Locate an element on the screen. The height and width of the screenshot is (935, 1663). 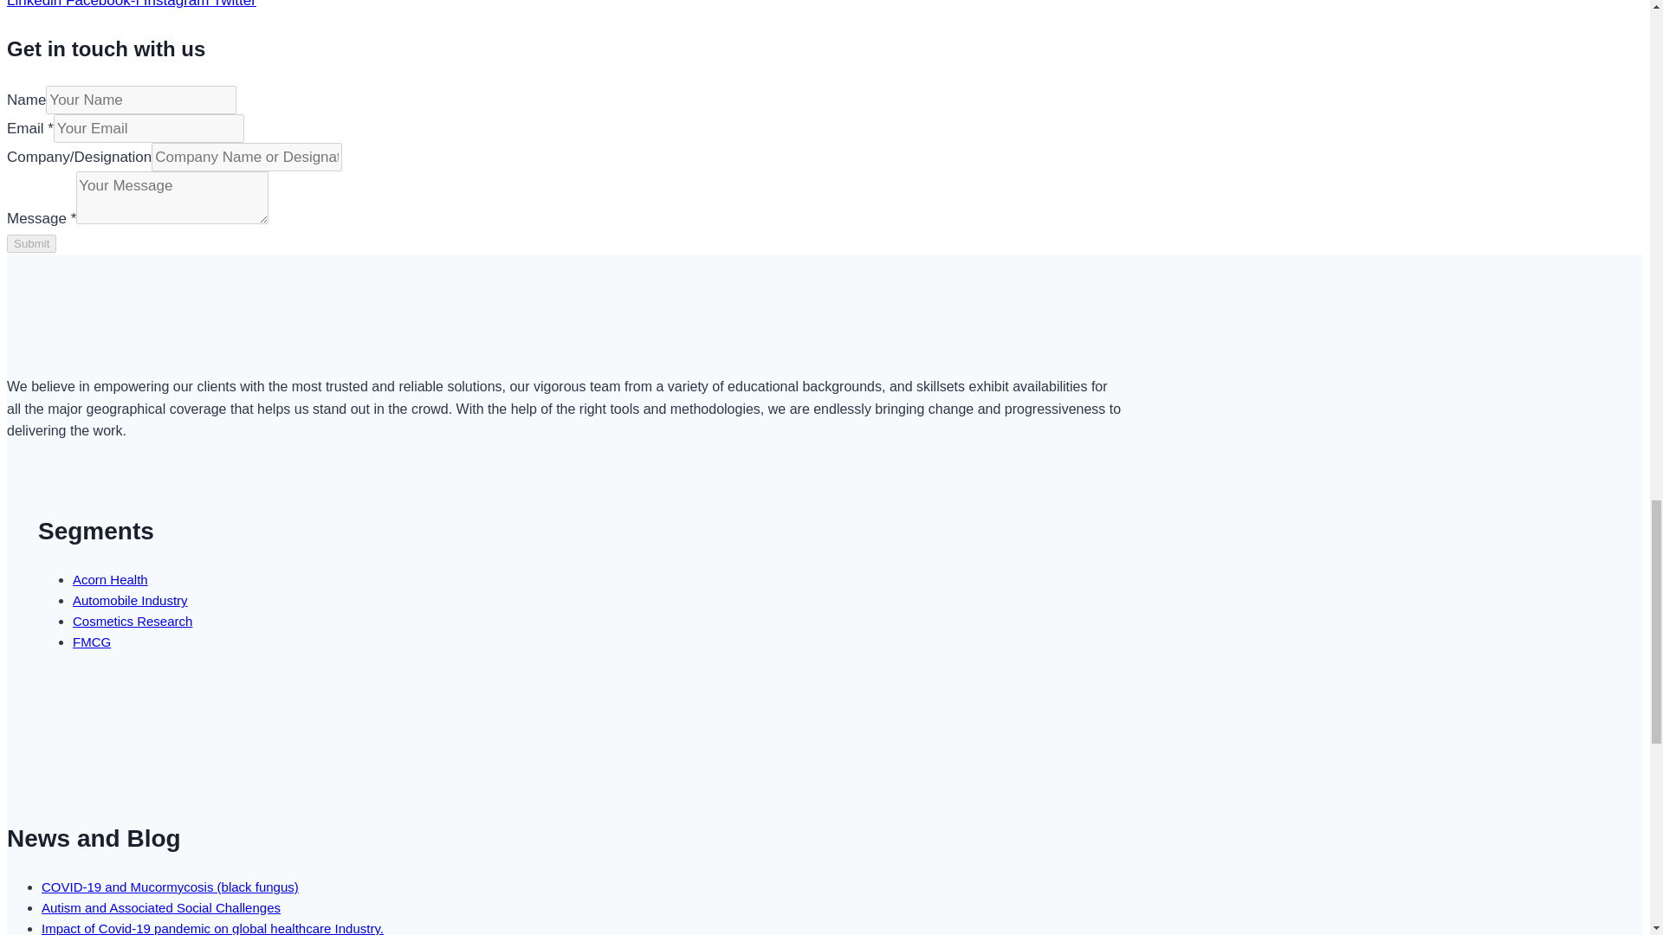
Acorn Health is located at coordinates (110, 579).